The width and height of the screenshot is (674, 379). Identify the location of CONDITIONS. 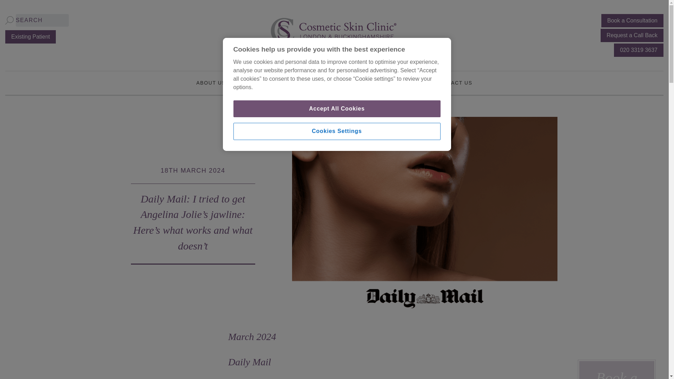
(310, 83).